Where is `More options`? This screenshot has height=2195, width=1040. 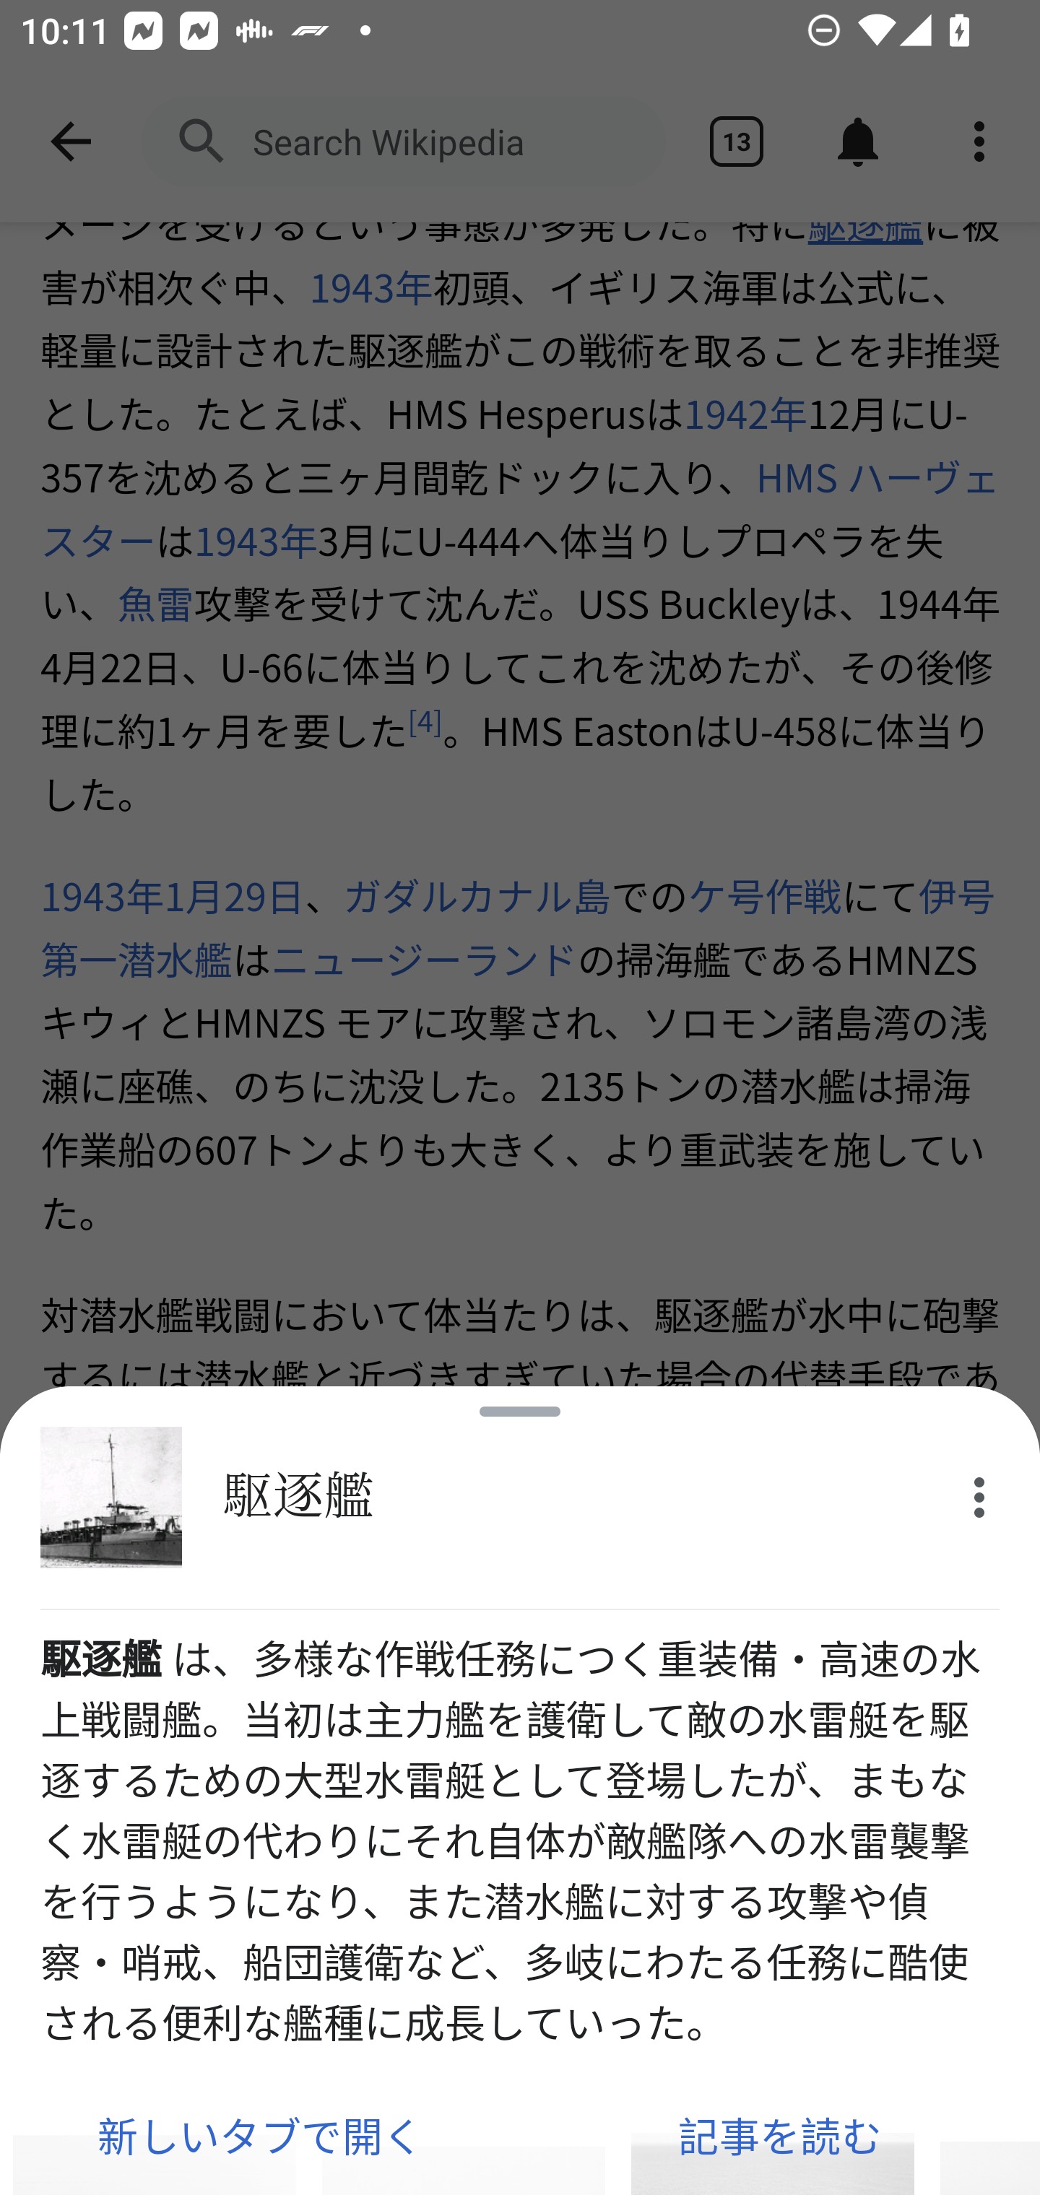 More options is located at coordinates (979, 1498).